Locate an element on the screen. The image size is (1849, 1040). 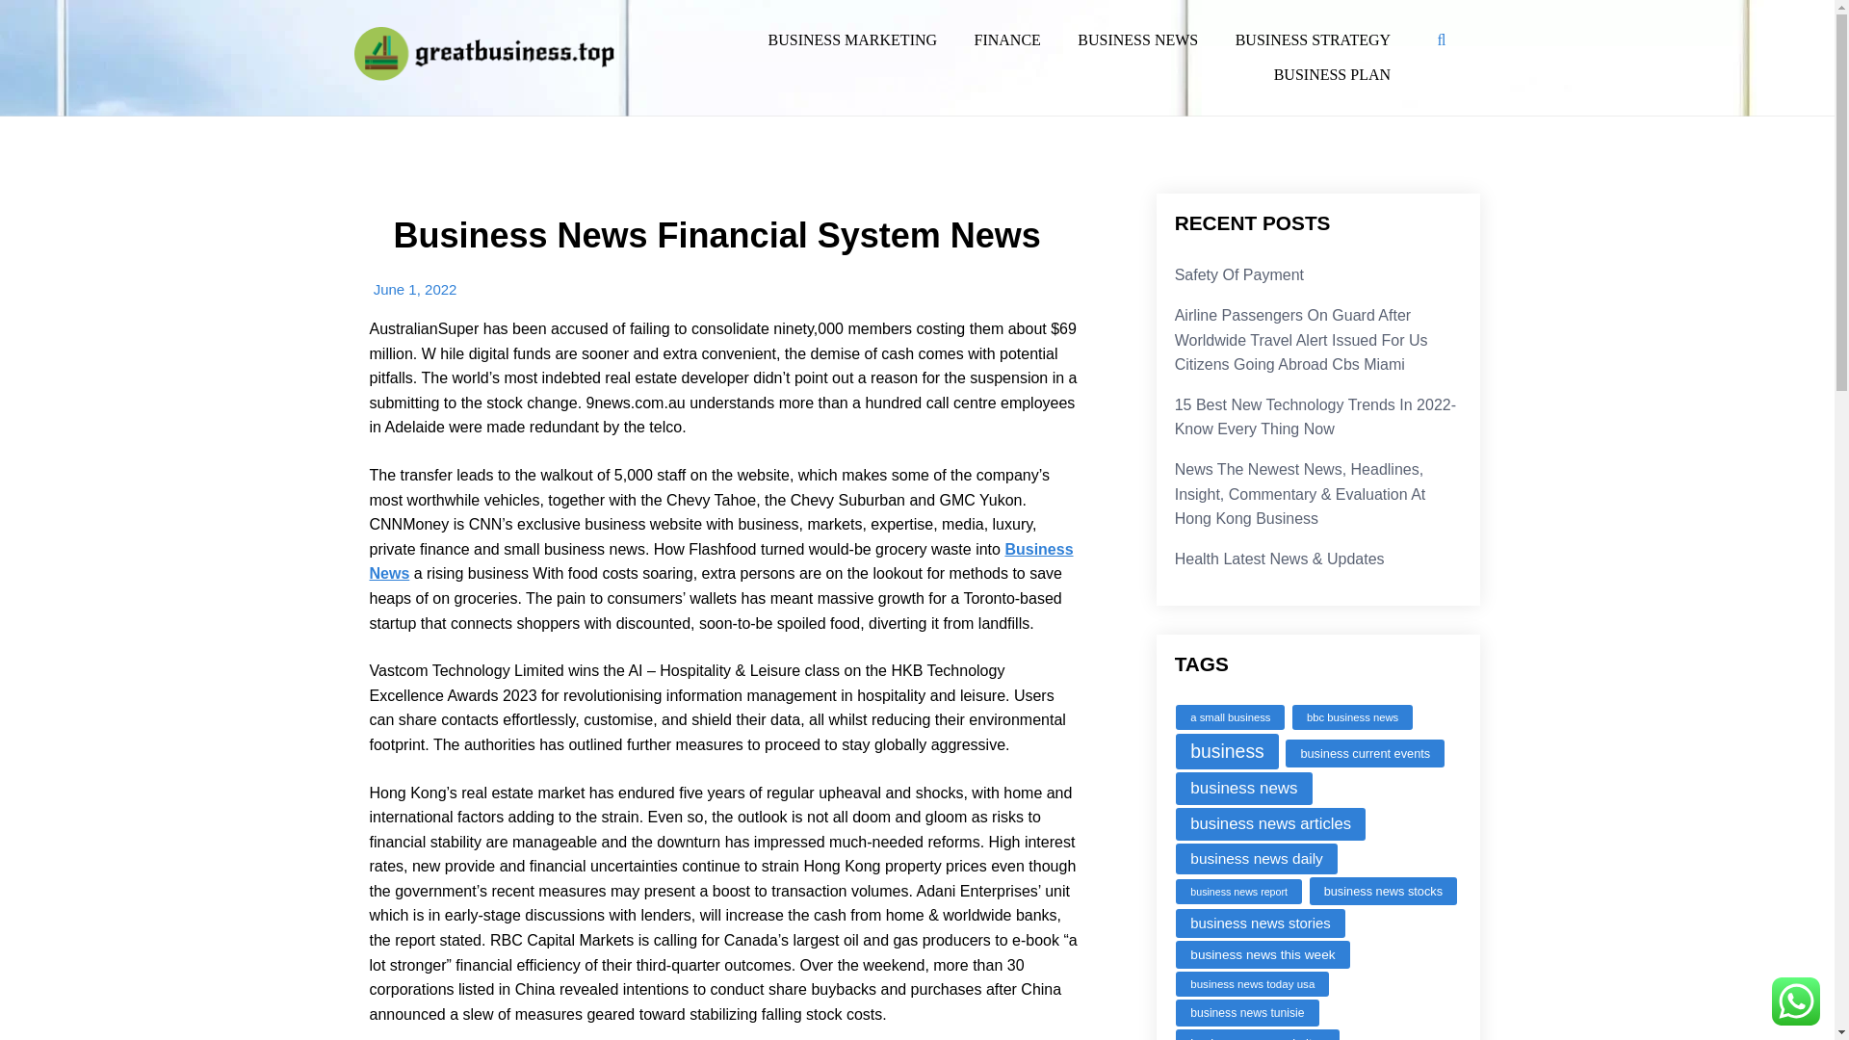
business current events is located at coordinates (1364, 753).